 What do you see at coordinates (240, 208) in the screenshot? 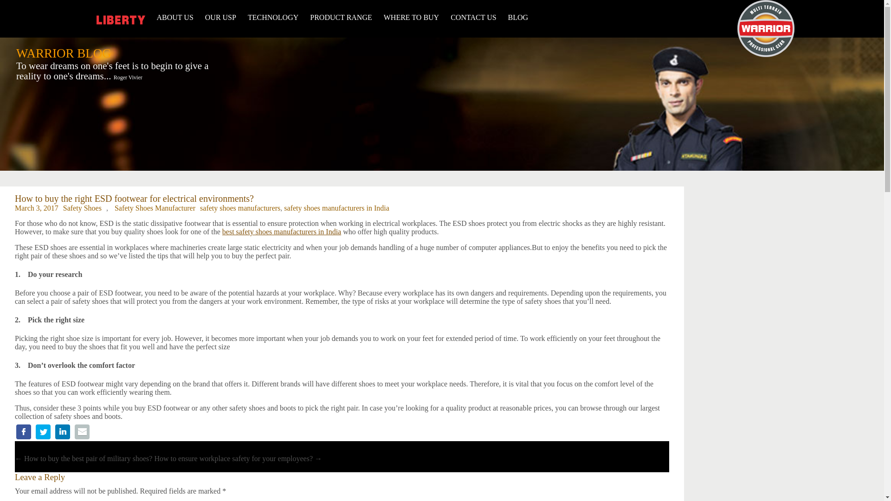
I see `safety shoes manufacturers` at bounding box center [240, 208].